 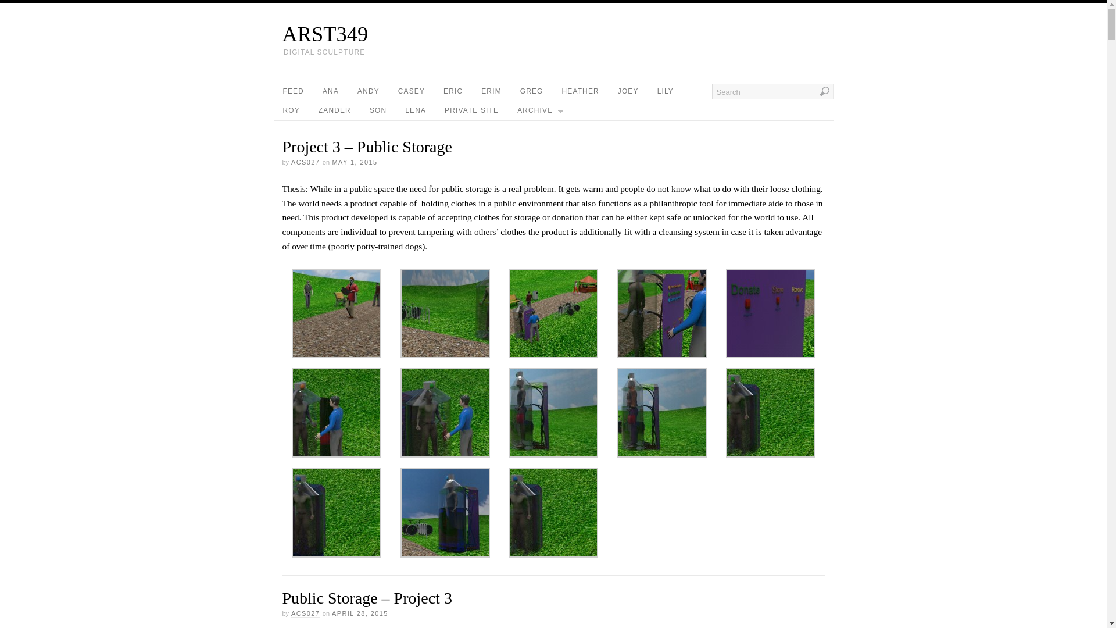 What do you see at coordinates (415, 110) in the screenshot?
I see `LENA` at bounding box center [415, 110].